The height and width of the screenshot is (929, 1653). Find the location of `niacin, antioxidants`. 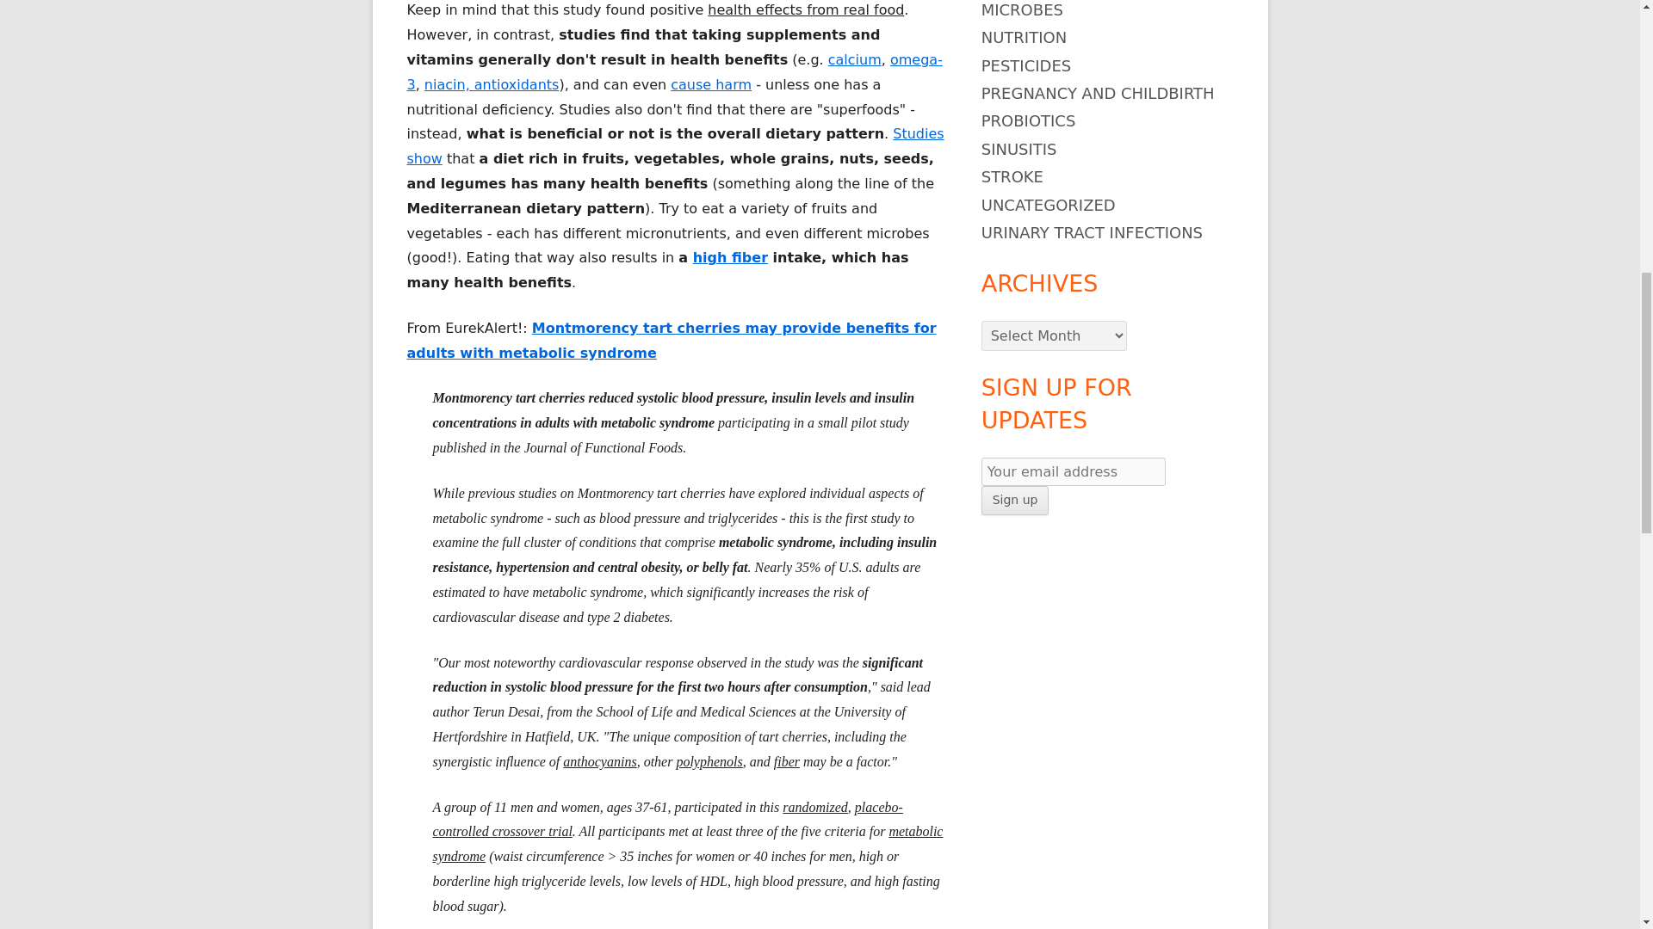

niacin, antioxidants is located at coordinates (492, 84).